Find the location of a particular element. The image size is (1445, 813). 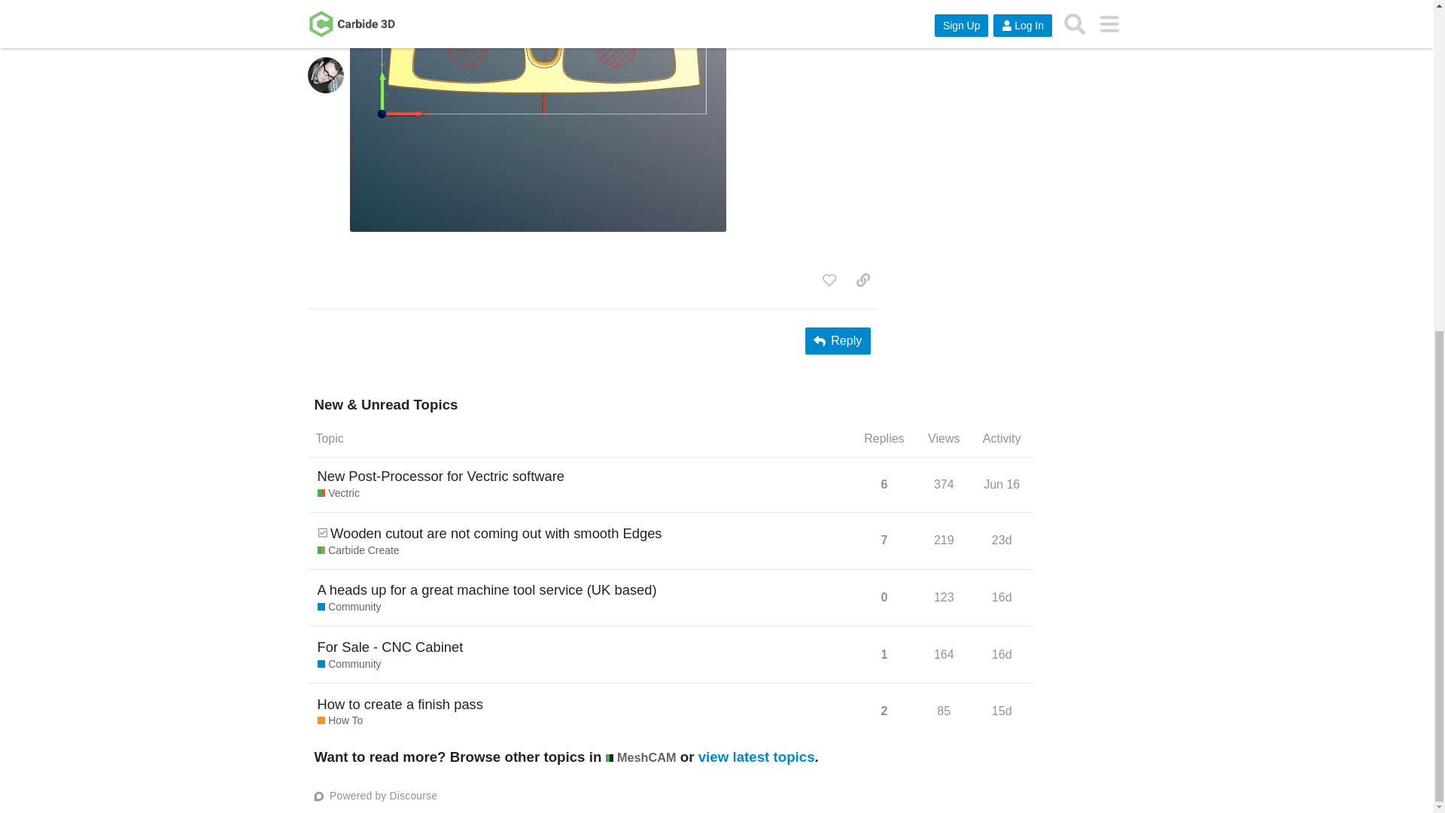

How to create a finish pass is located at coordinates (340, 721).